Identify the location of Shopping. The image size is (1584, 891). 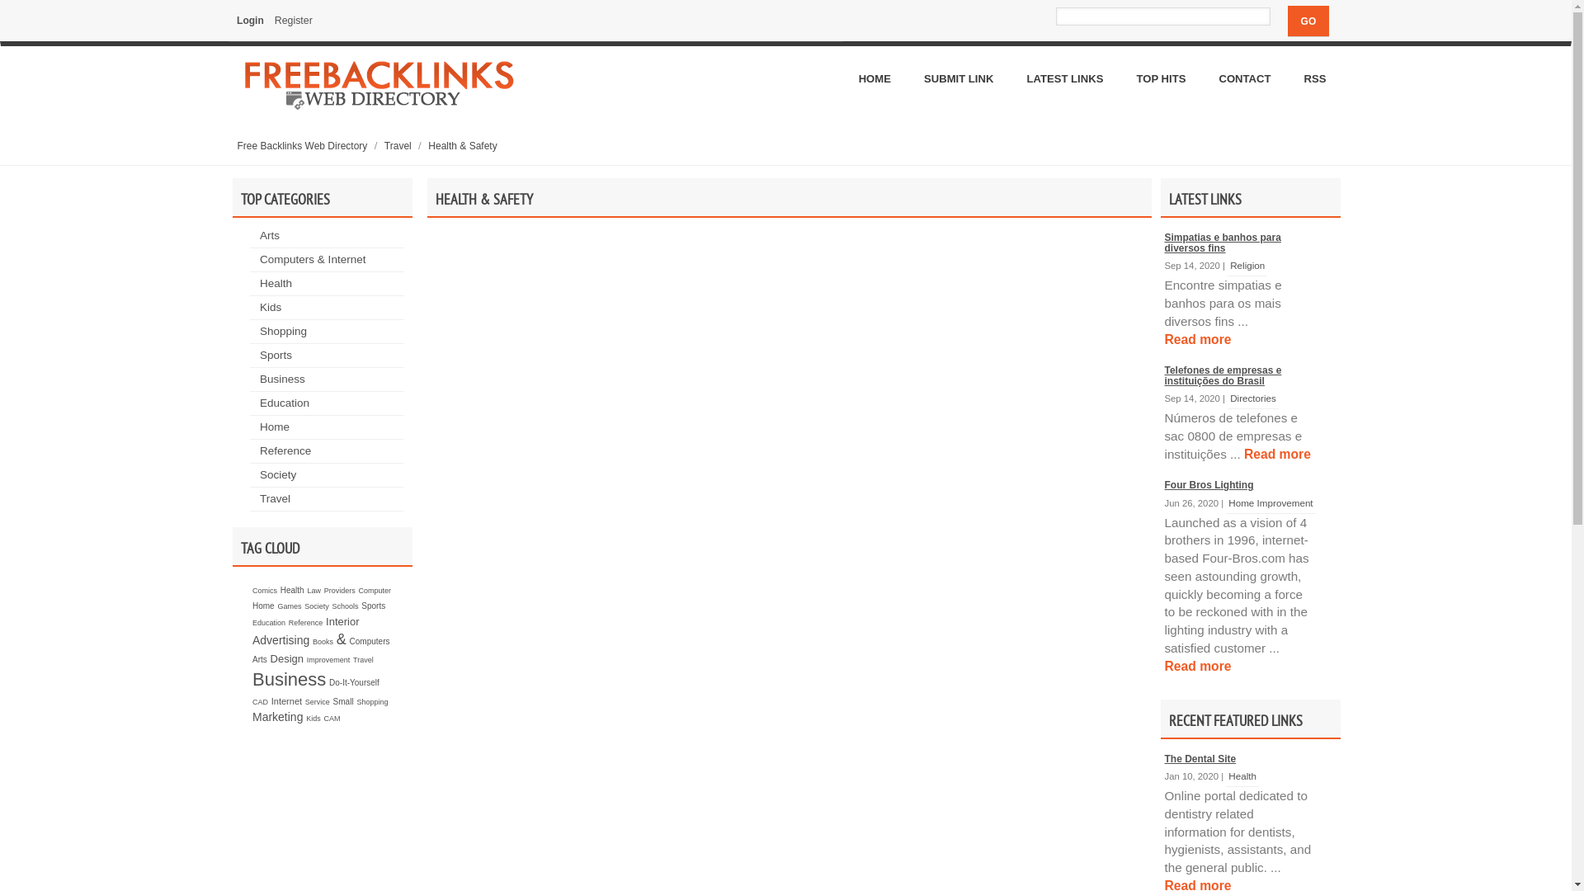
(372, 702).